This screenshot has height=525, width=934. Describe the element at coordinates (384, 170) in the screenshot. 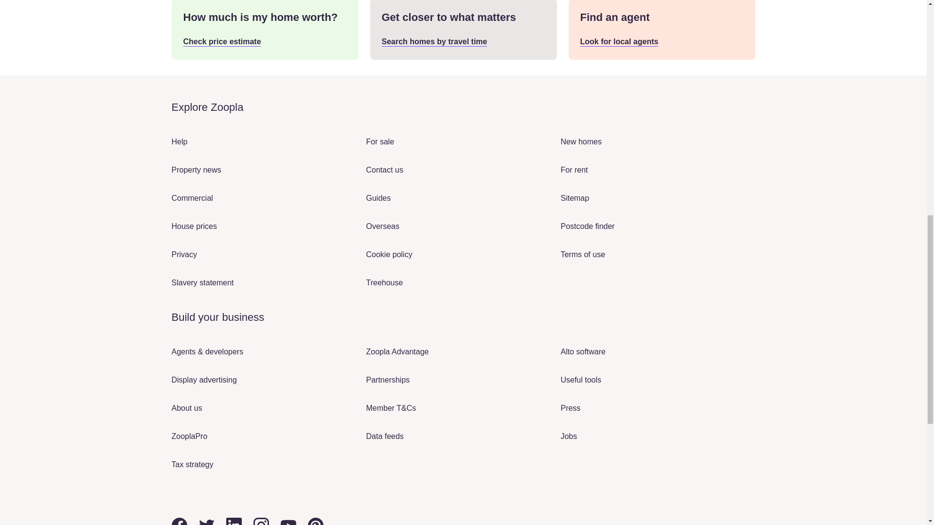

I see `This link opens in a new window` at that location.